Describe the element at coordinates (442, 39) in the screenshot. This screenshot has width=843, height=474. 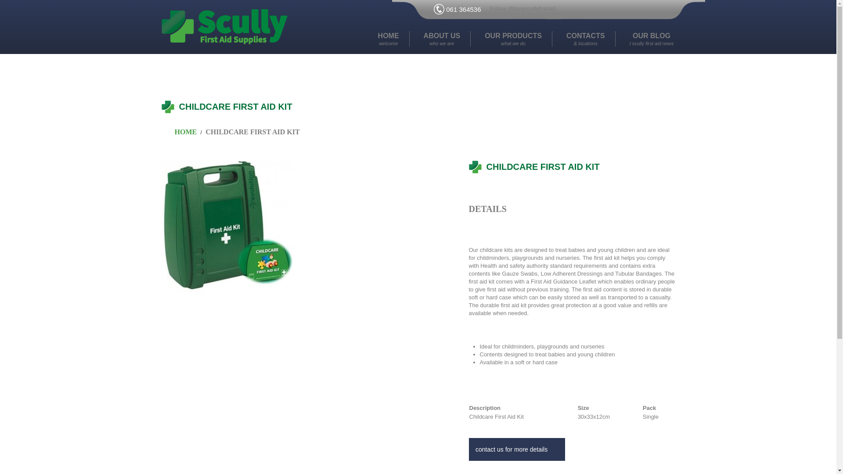
I see `contact us for more details` at that location.